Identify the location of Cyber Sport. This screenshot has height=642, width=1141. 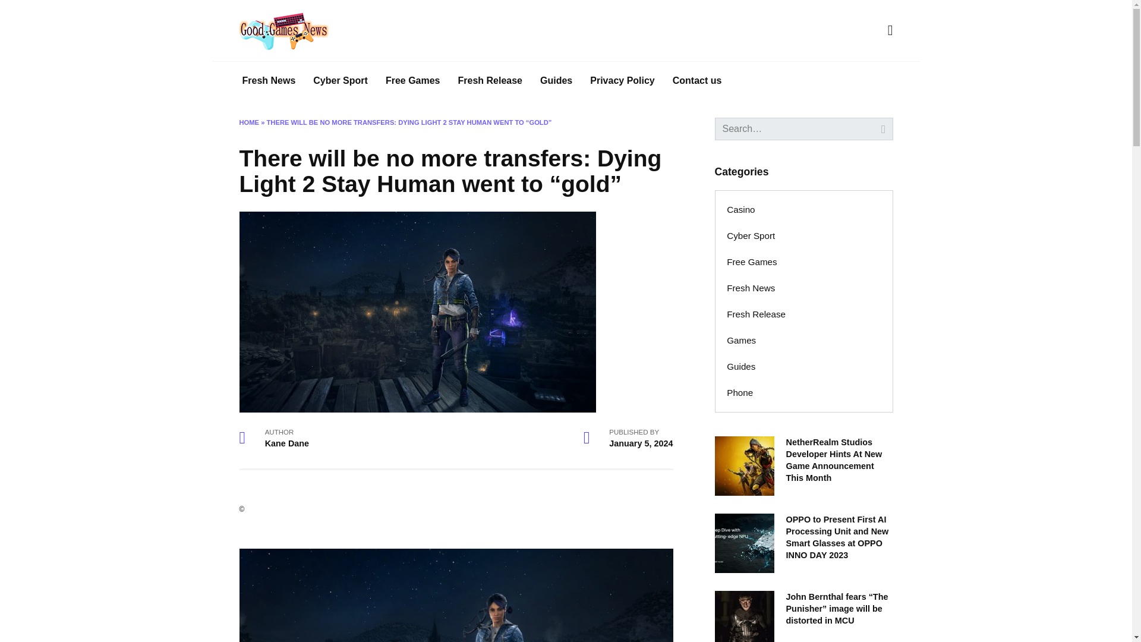
(340, 81).